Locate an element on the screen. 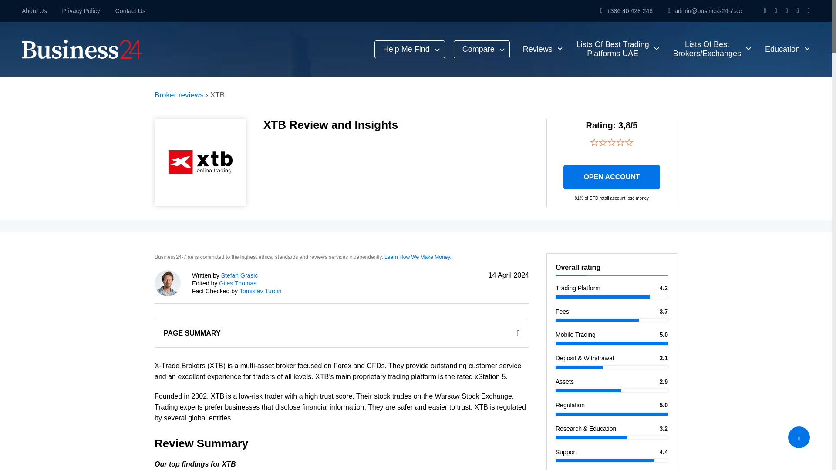 The width and height of the screenshot is (836, 470). Written by  is located at coordinates (239, 275).